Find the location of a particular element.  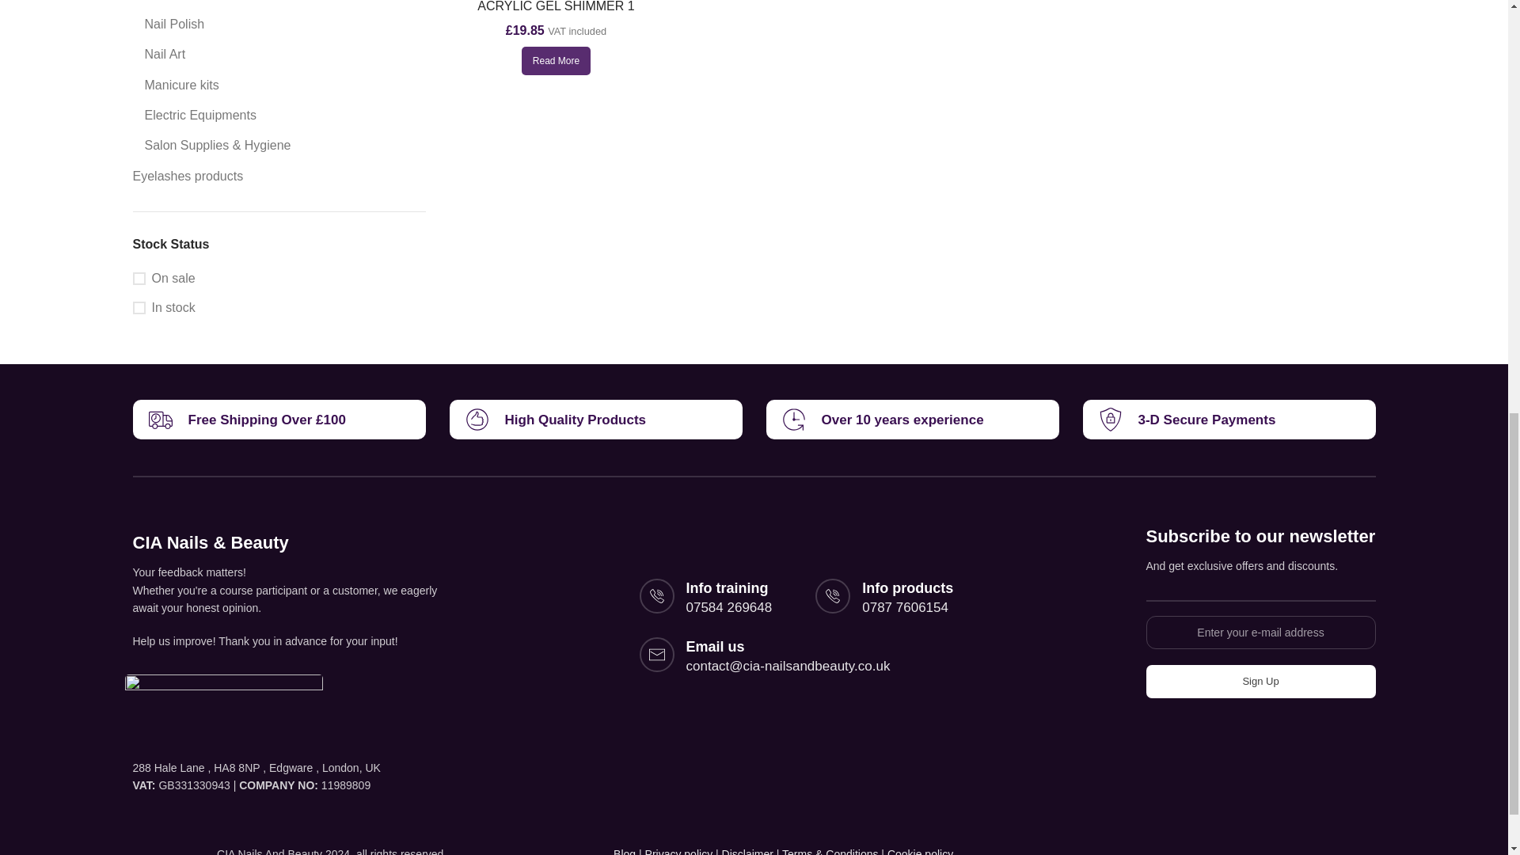

Sign up is located at coordinates (1260, 682).